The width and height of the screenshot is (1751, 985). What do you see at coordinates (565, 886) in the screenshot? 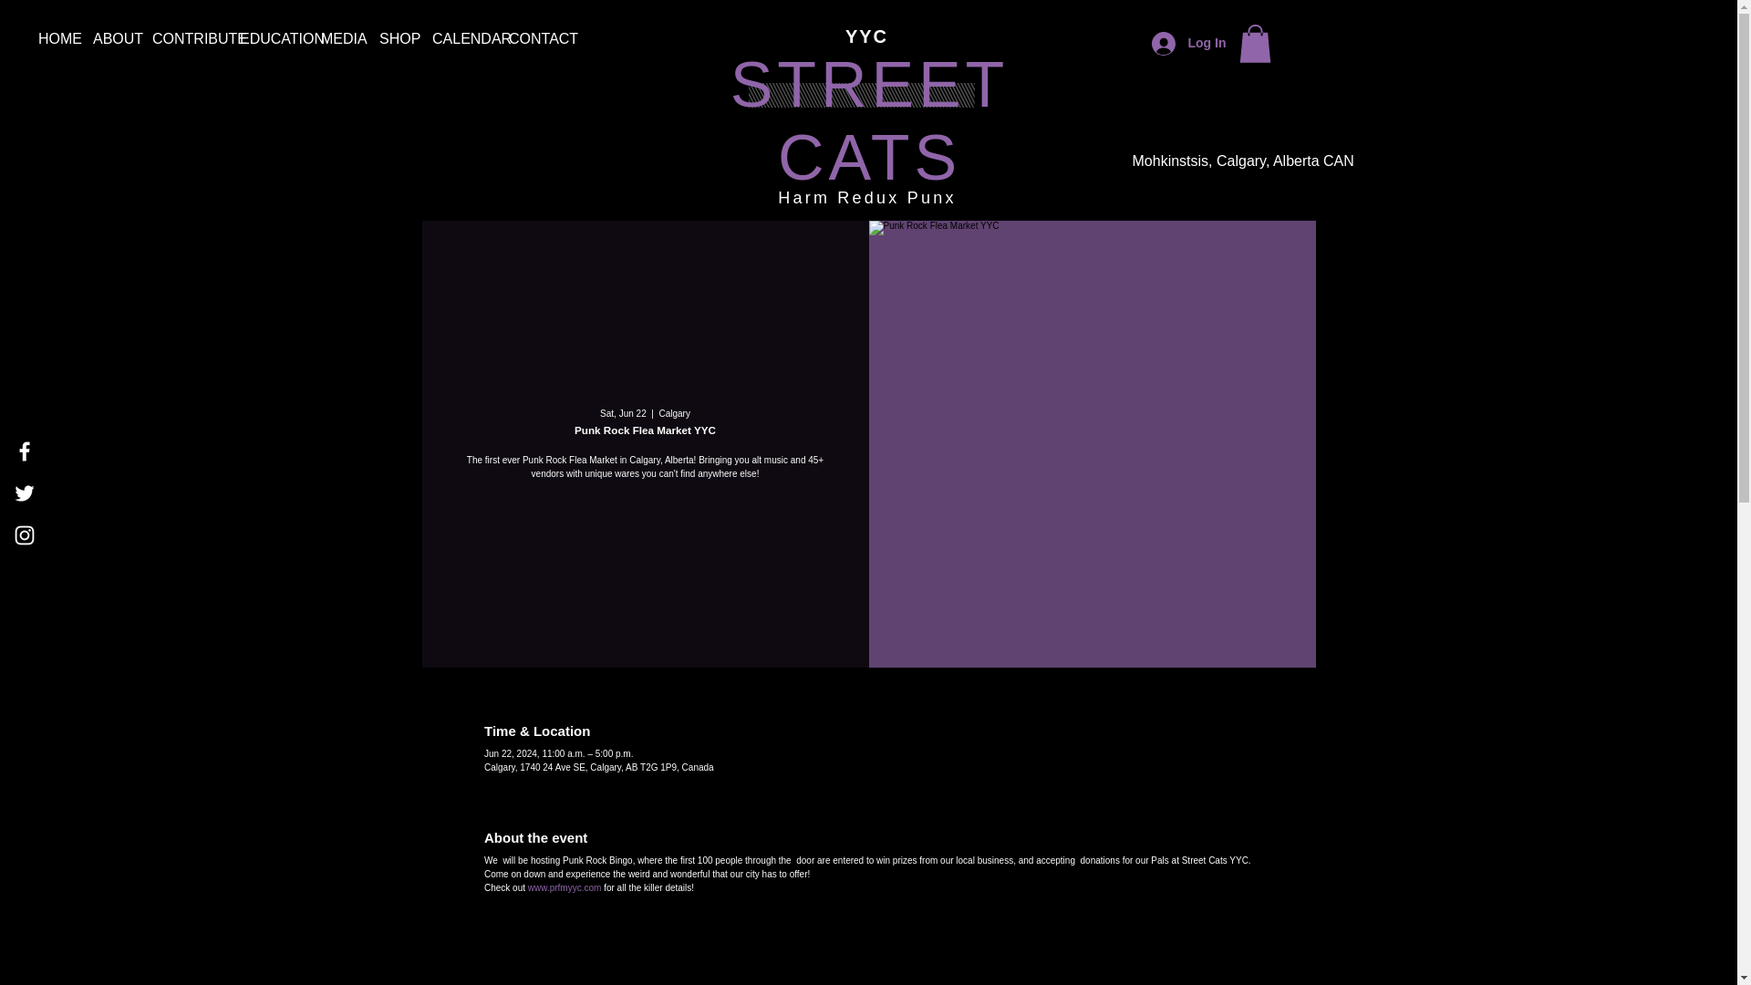
I see `www.prfmyyc.com` at bounding box center [565, 886].